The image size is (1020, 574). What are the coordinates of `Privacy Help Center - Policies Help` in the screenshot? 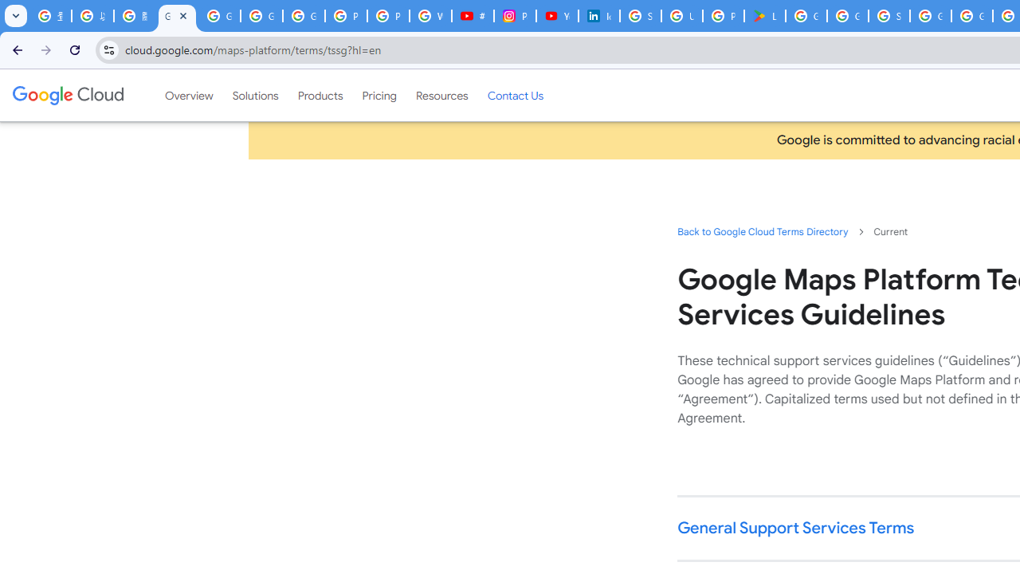 It's located at (388, 16).